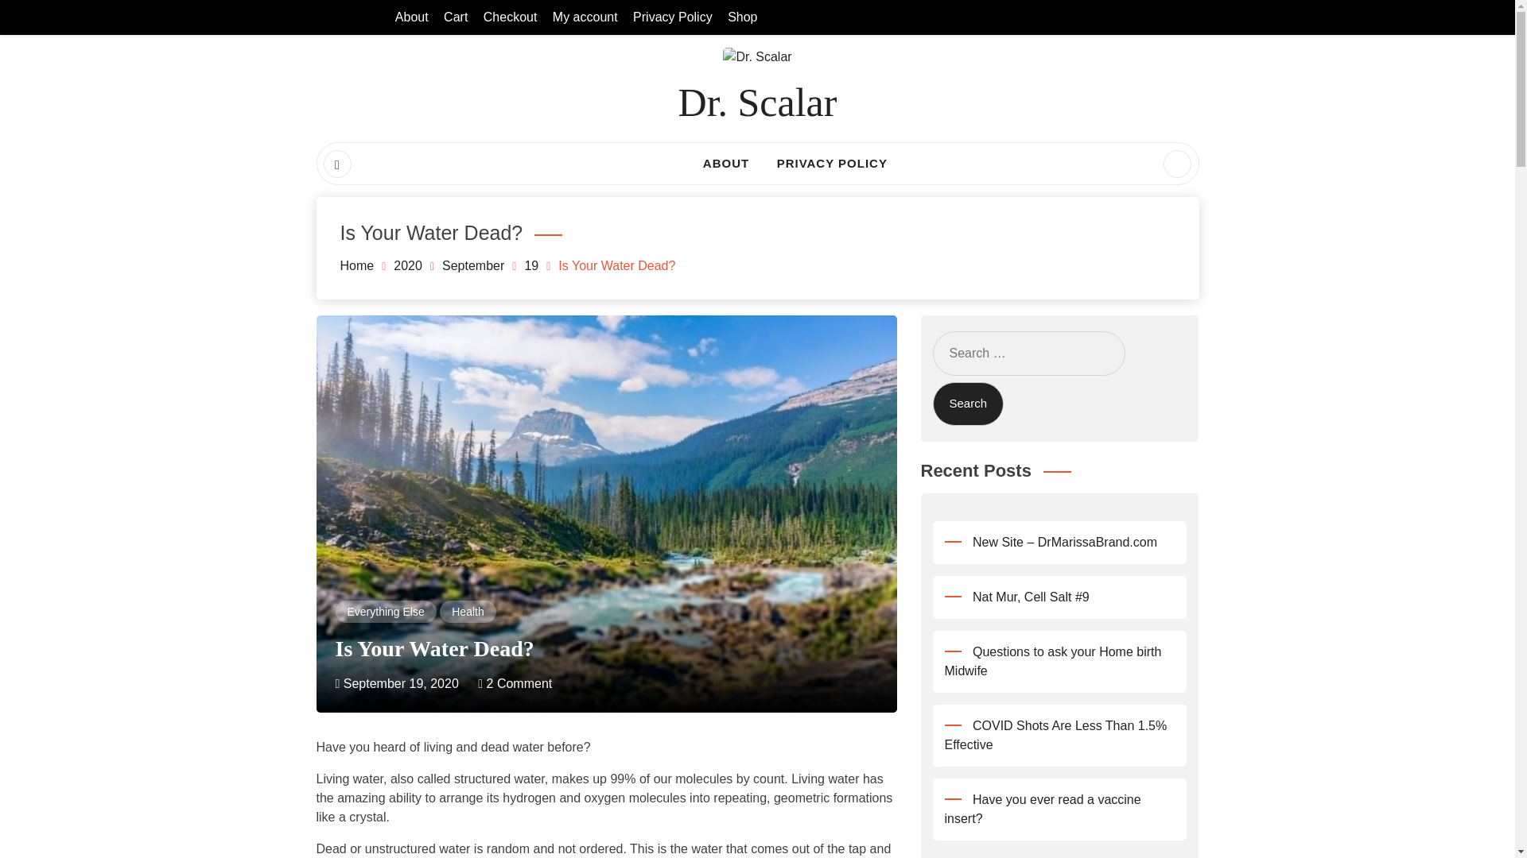 This screenshot has width=1527, height=858. What do you see at coordinates (385, 612) in the screenshot?
I see `Everything Else` at bounding box center [385, 612].